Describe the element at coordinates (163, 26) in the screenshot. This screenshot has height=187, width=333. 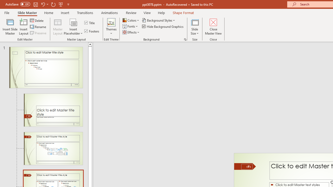
I see `Hide Background Graphics` at that location.